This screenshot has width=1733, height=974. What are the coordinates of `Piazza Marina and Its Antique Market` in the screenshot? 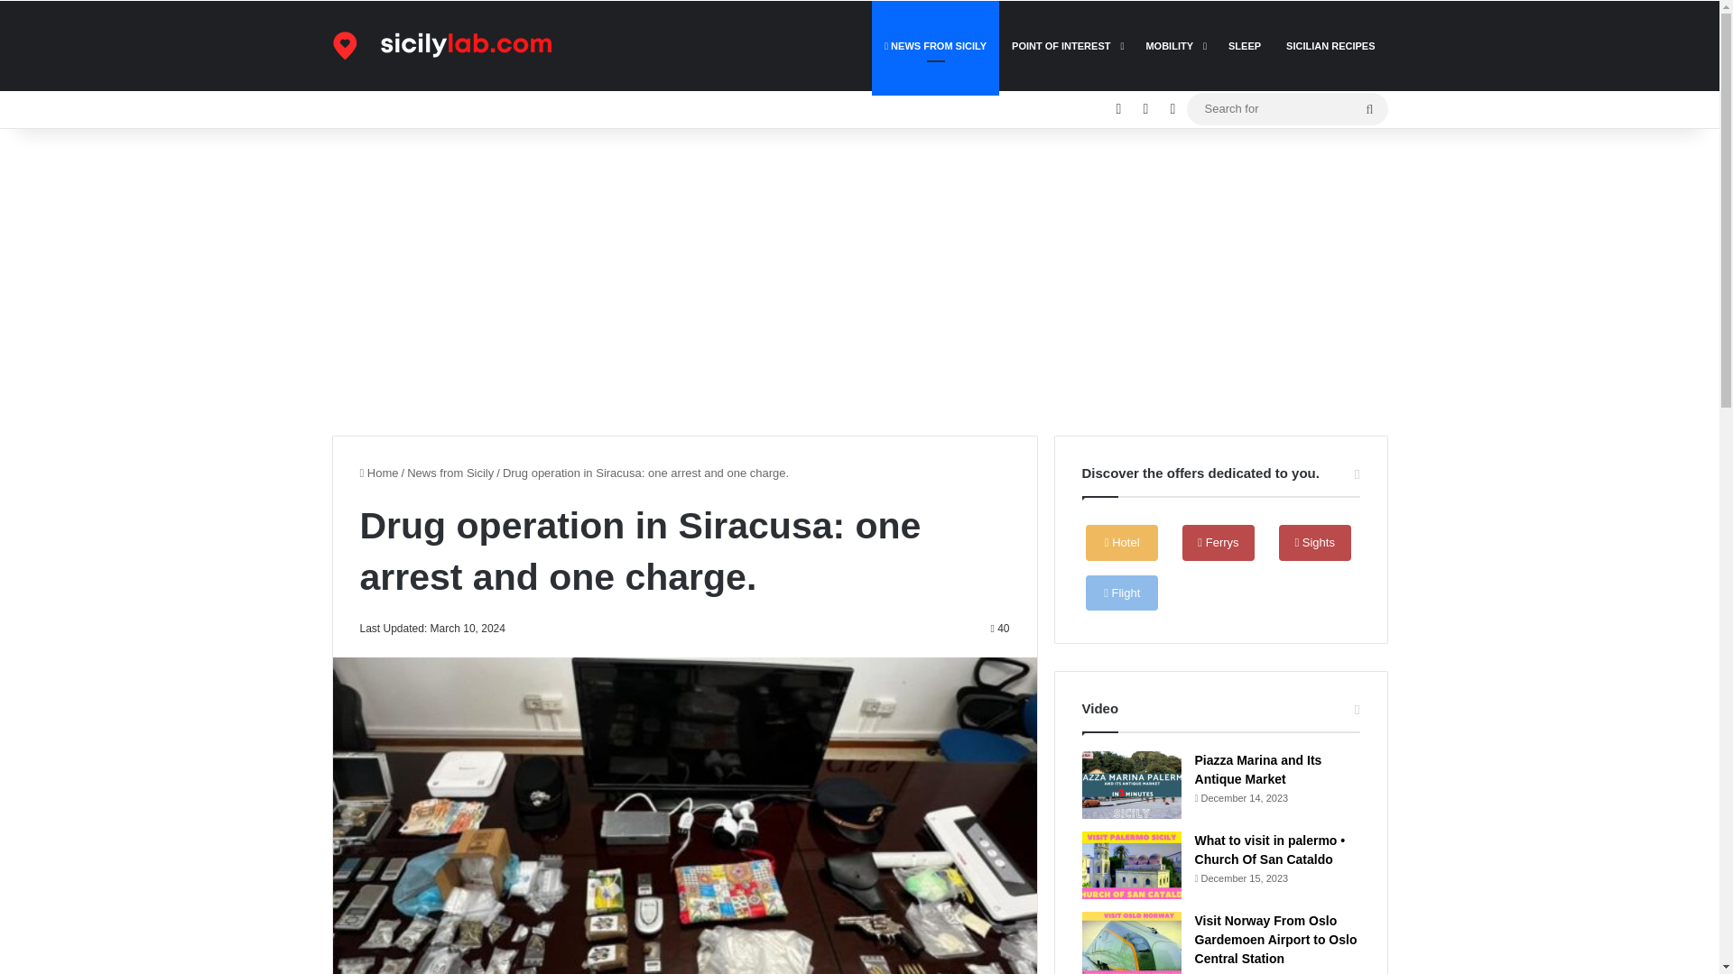 It's located at (1258, 768).